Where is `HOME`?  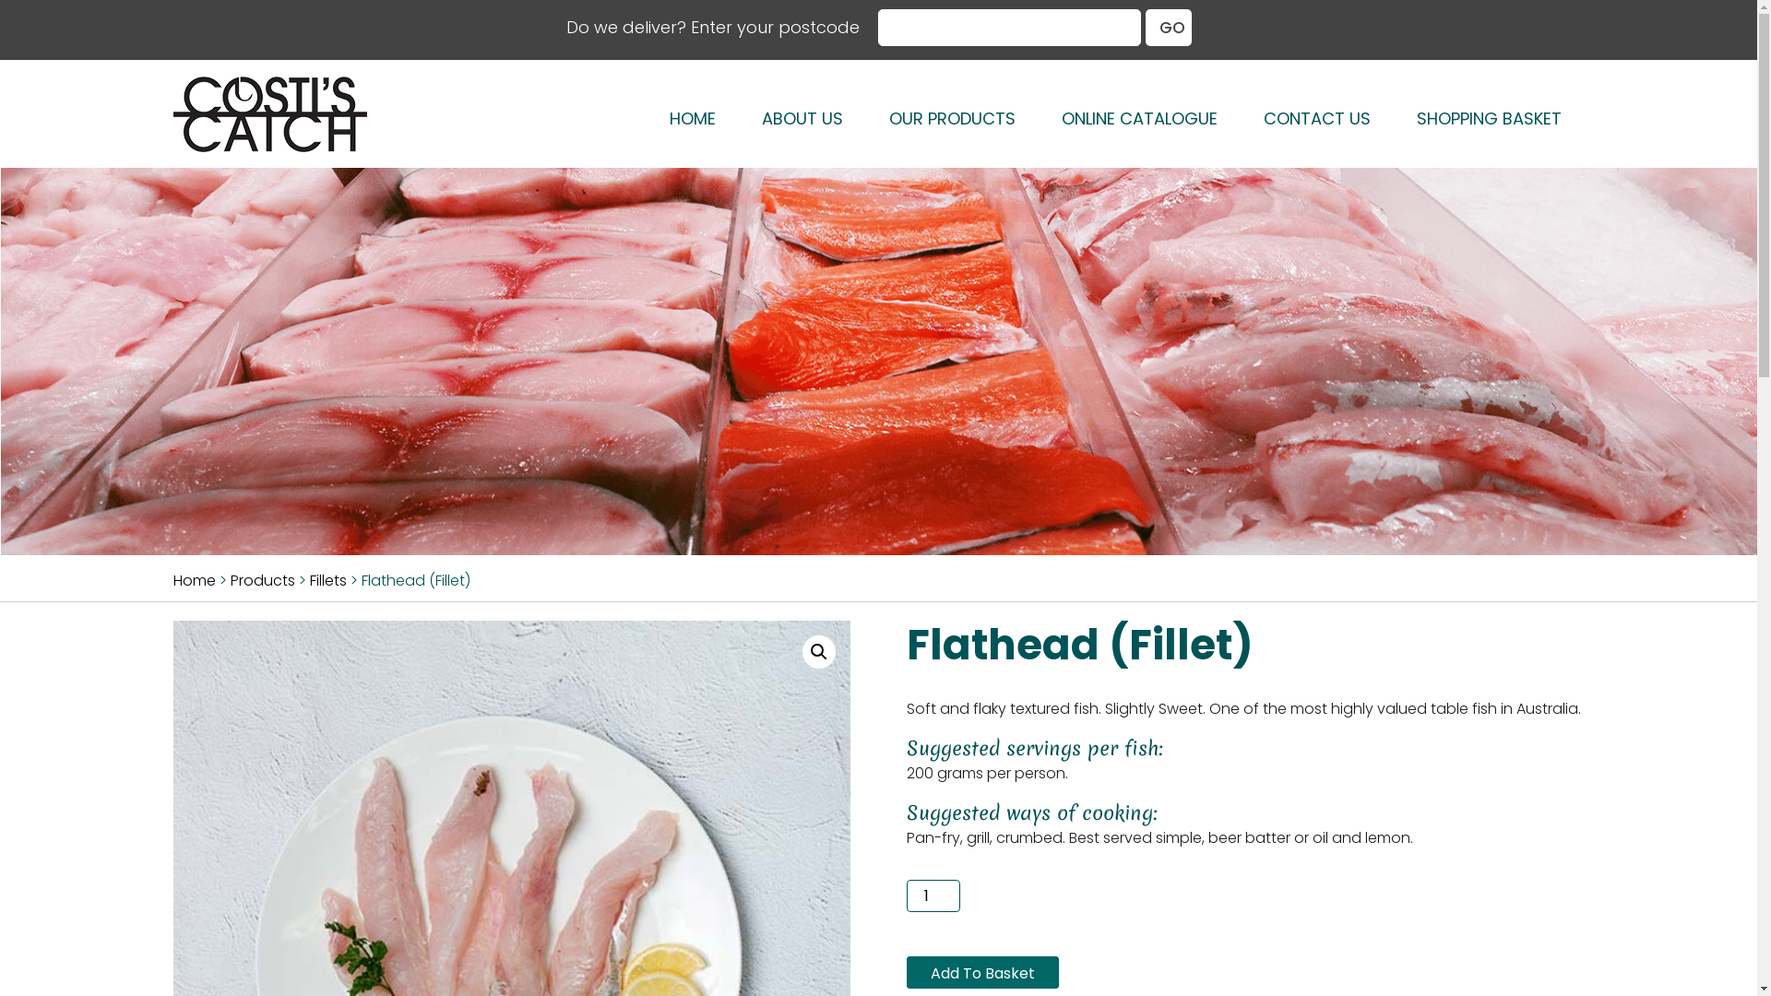 HOME is located at coordinates (692, 118).